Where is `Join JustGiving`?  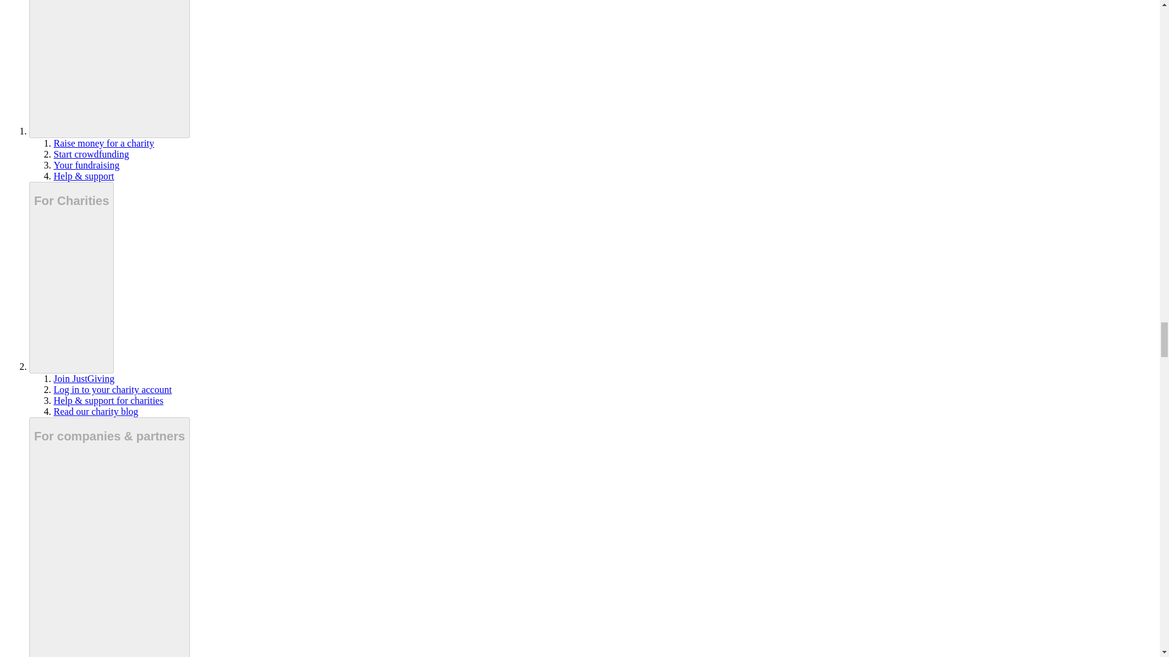 Join JustGiving is located at coordinates (84, 378).